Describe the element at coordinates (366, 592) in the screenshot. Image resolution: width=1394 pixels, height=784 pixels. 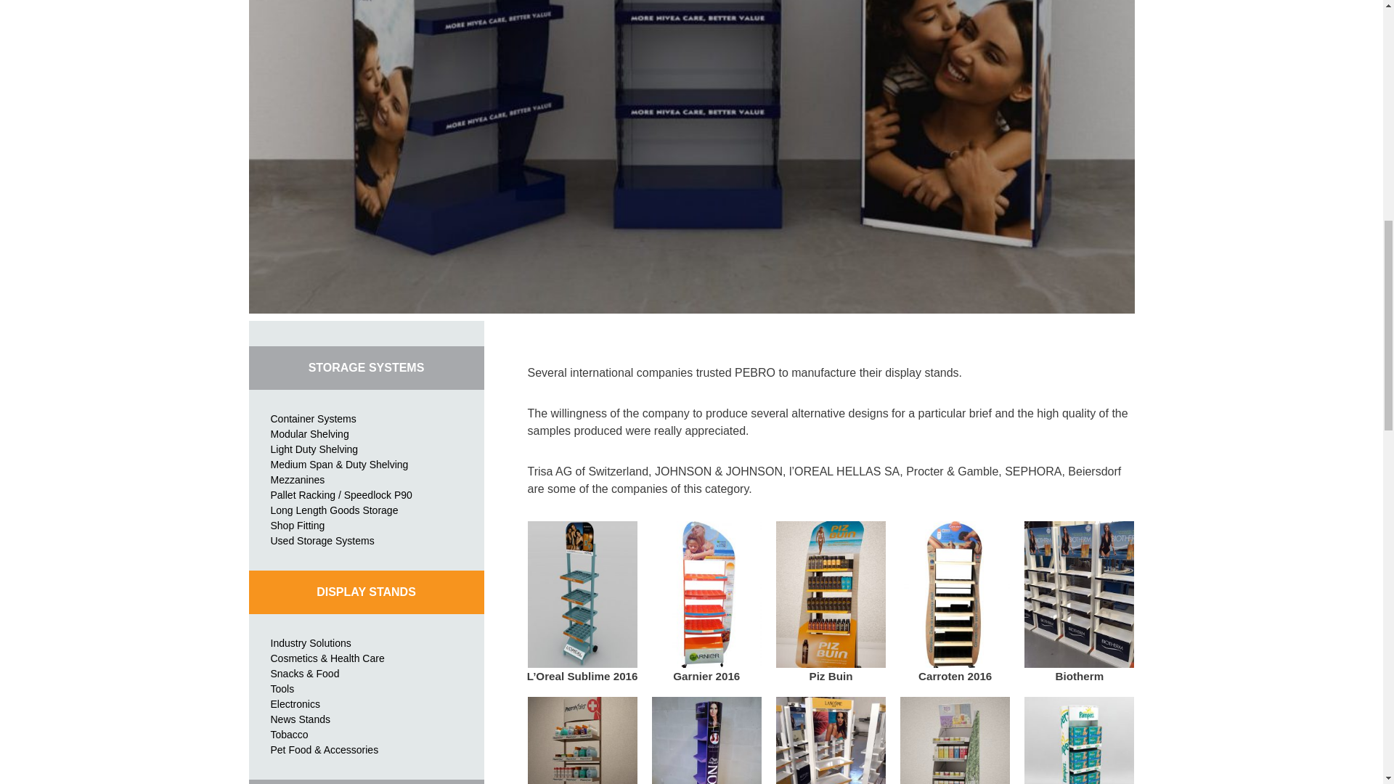
I see `DISPLAY STANDS` at that location.